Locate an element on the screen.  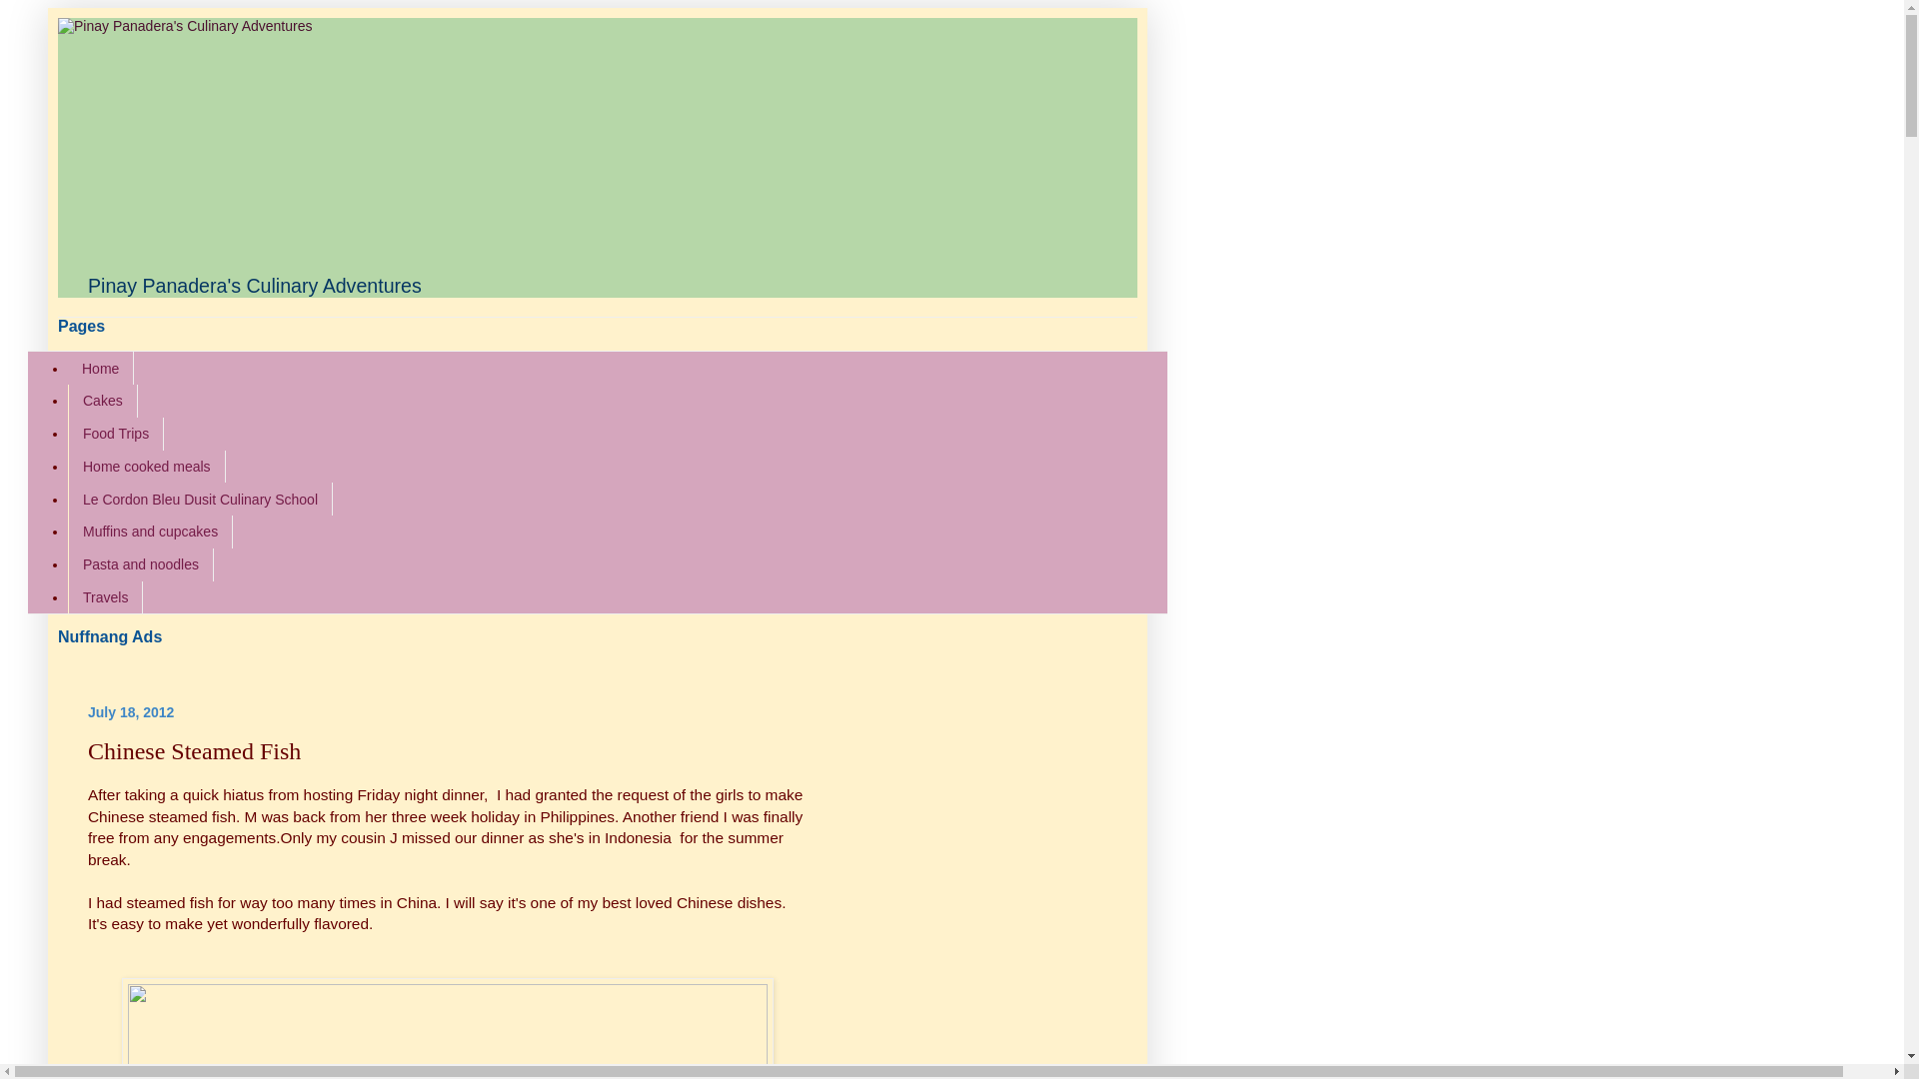
Home is located at coordinates (100, 368).